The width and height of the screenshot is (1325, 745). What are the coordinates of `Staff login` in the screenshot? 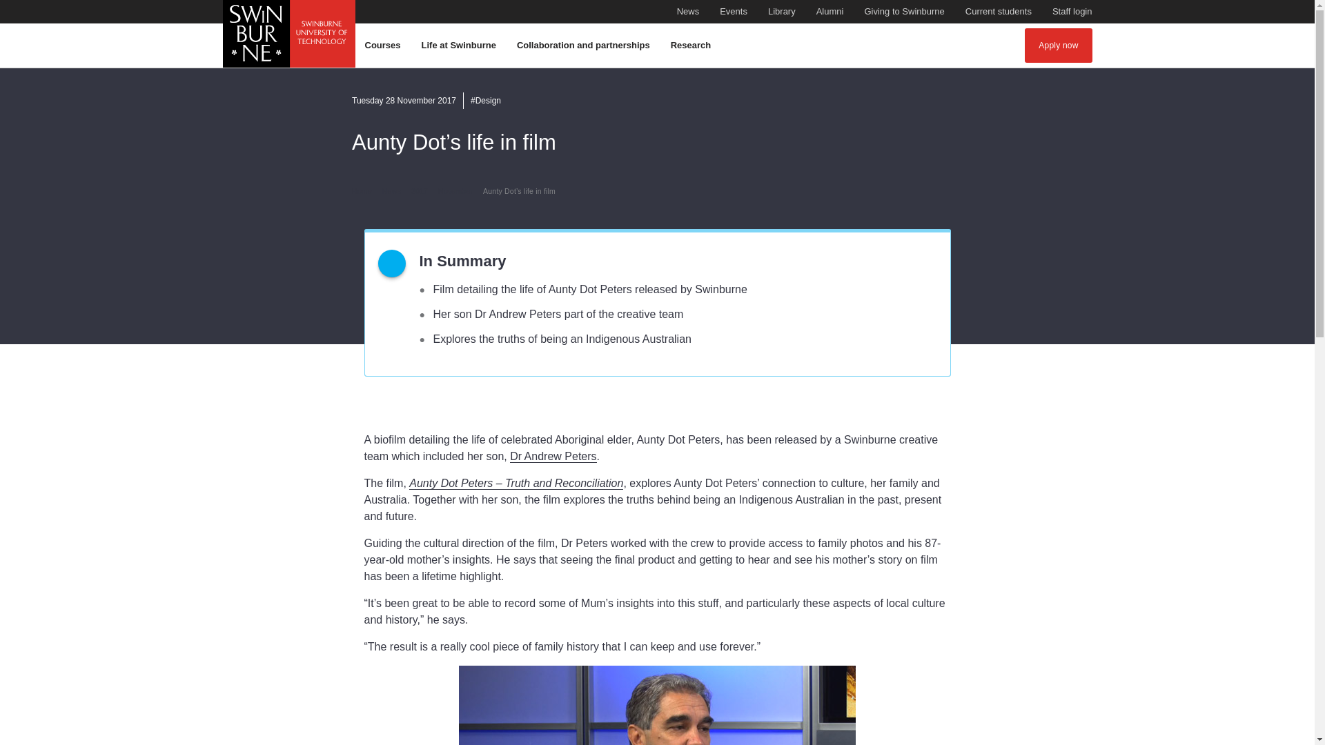 It's located at (1072, 12).